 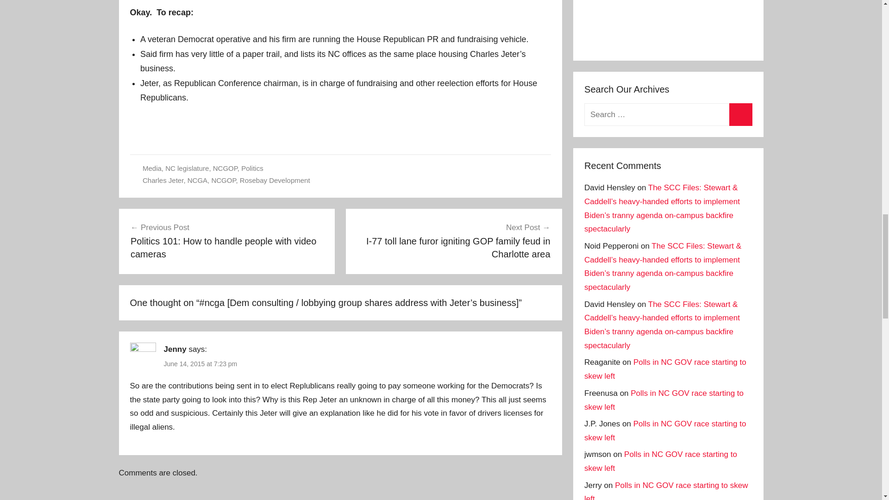 What do you see at coordinates (223, 181) in the screenshot?
I see `NCGOP` at bounding box center [223, 181].